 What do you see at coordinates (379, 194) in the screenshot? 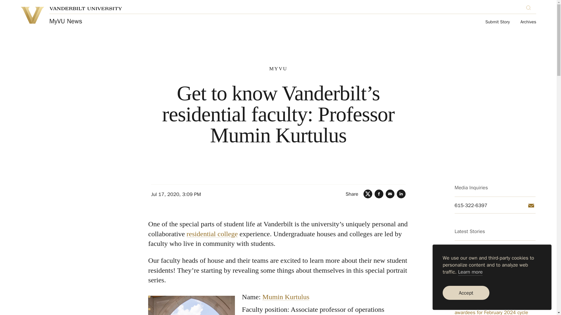
I see `Facebook` at bounding box center [379, 194].